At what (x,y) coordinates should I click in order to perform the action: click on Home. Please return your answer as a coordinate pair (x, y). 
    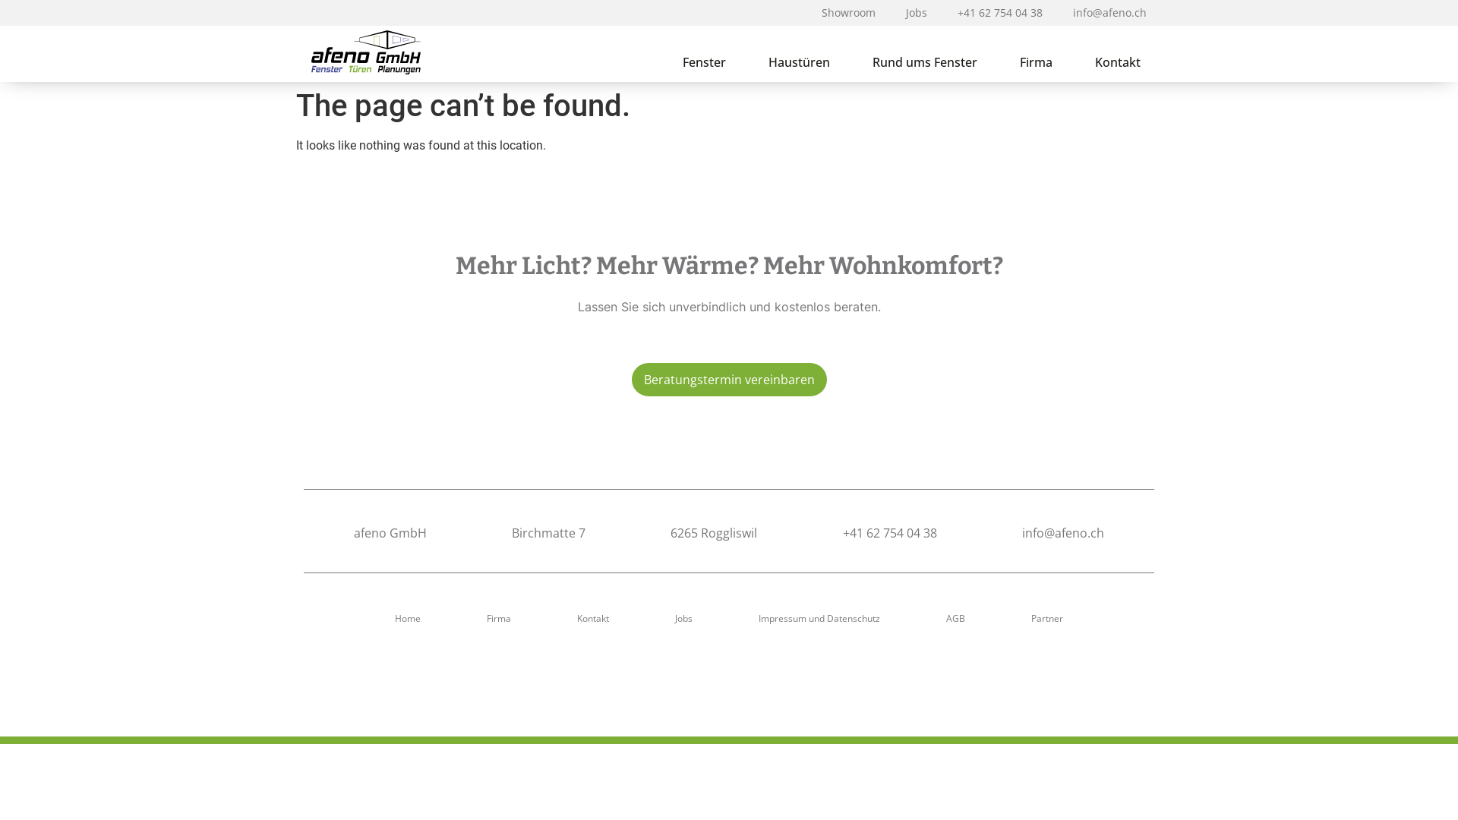
    Looking at the image, I should click on (407, 619).